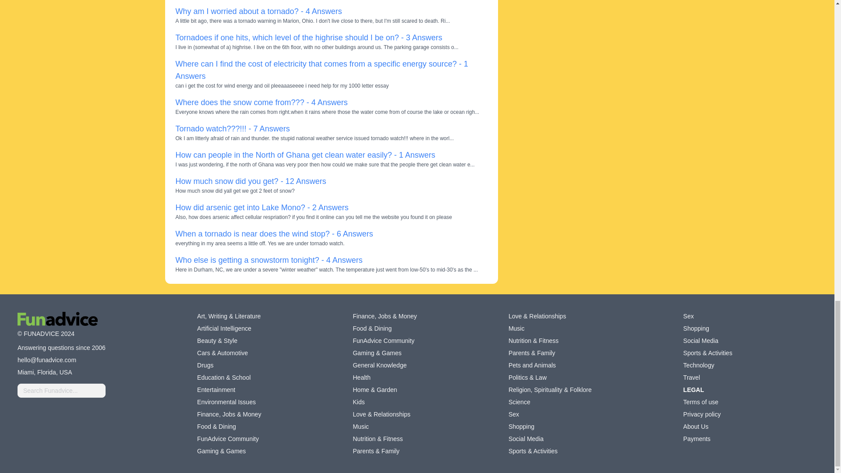 This screenshot has height=473, width=841. Describe the element at coordinates (232, 129) in the screenshot. I see `Tornado watch???!!! - 7 Answers` at that location.